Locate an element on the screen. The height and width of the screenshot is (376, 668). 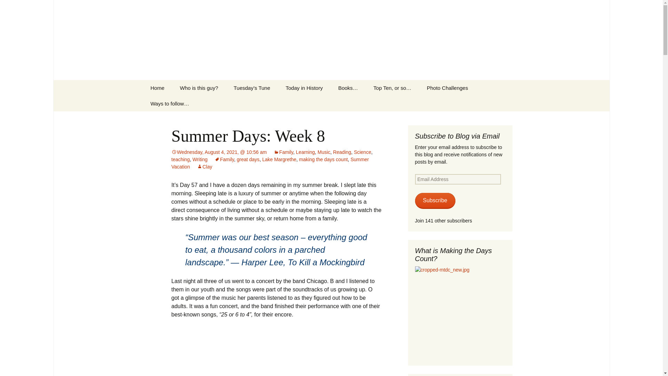
Who is this guy? is located at coordinates (199, 88).